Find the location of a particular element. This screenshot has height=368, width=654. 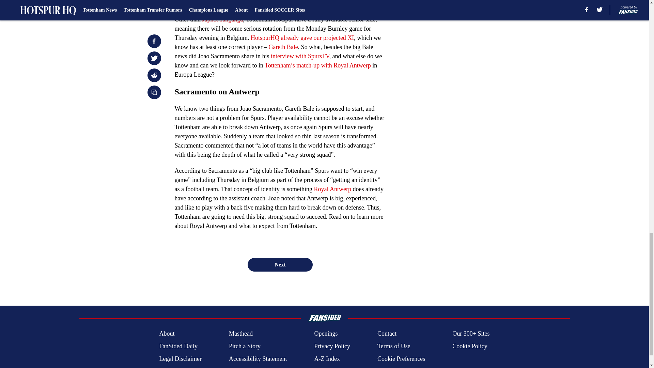

Legal Disclaimer is located at coordinates (180, 359).